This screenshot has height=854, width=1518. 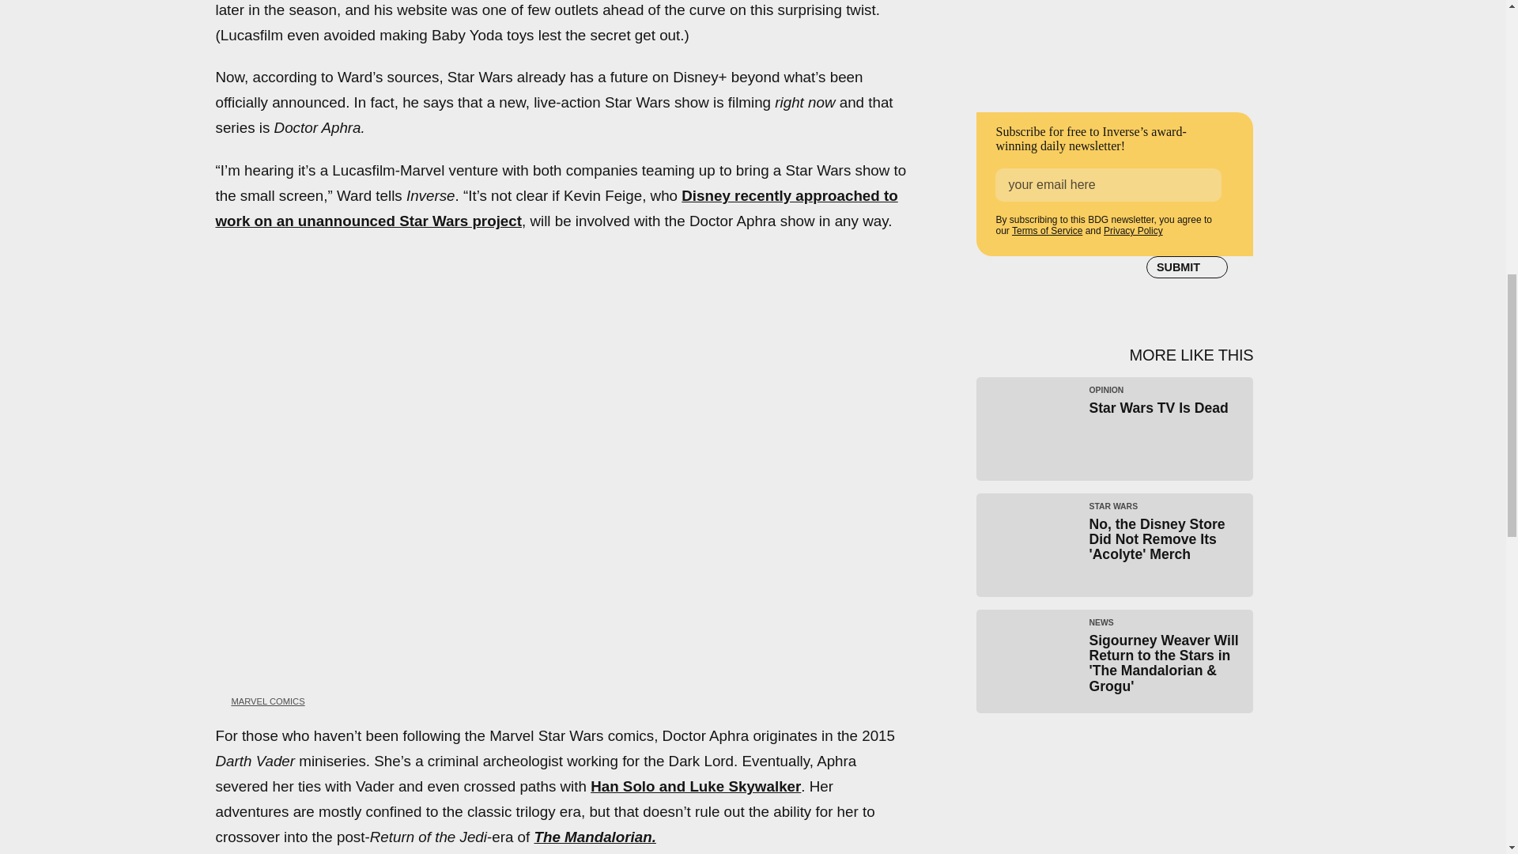 What do you see at coordinates (595, 837) in the screenshot?
I see `The Mandalorian.` at bounding box center [595, 837].